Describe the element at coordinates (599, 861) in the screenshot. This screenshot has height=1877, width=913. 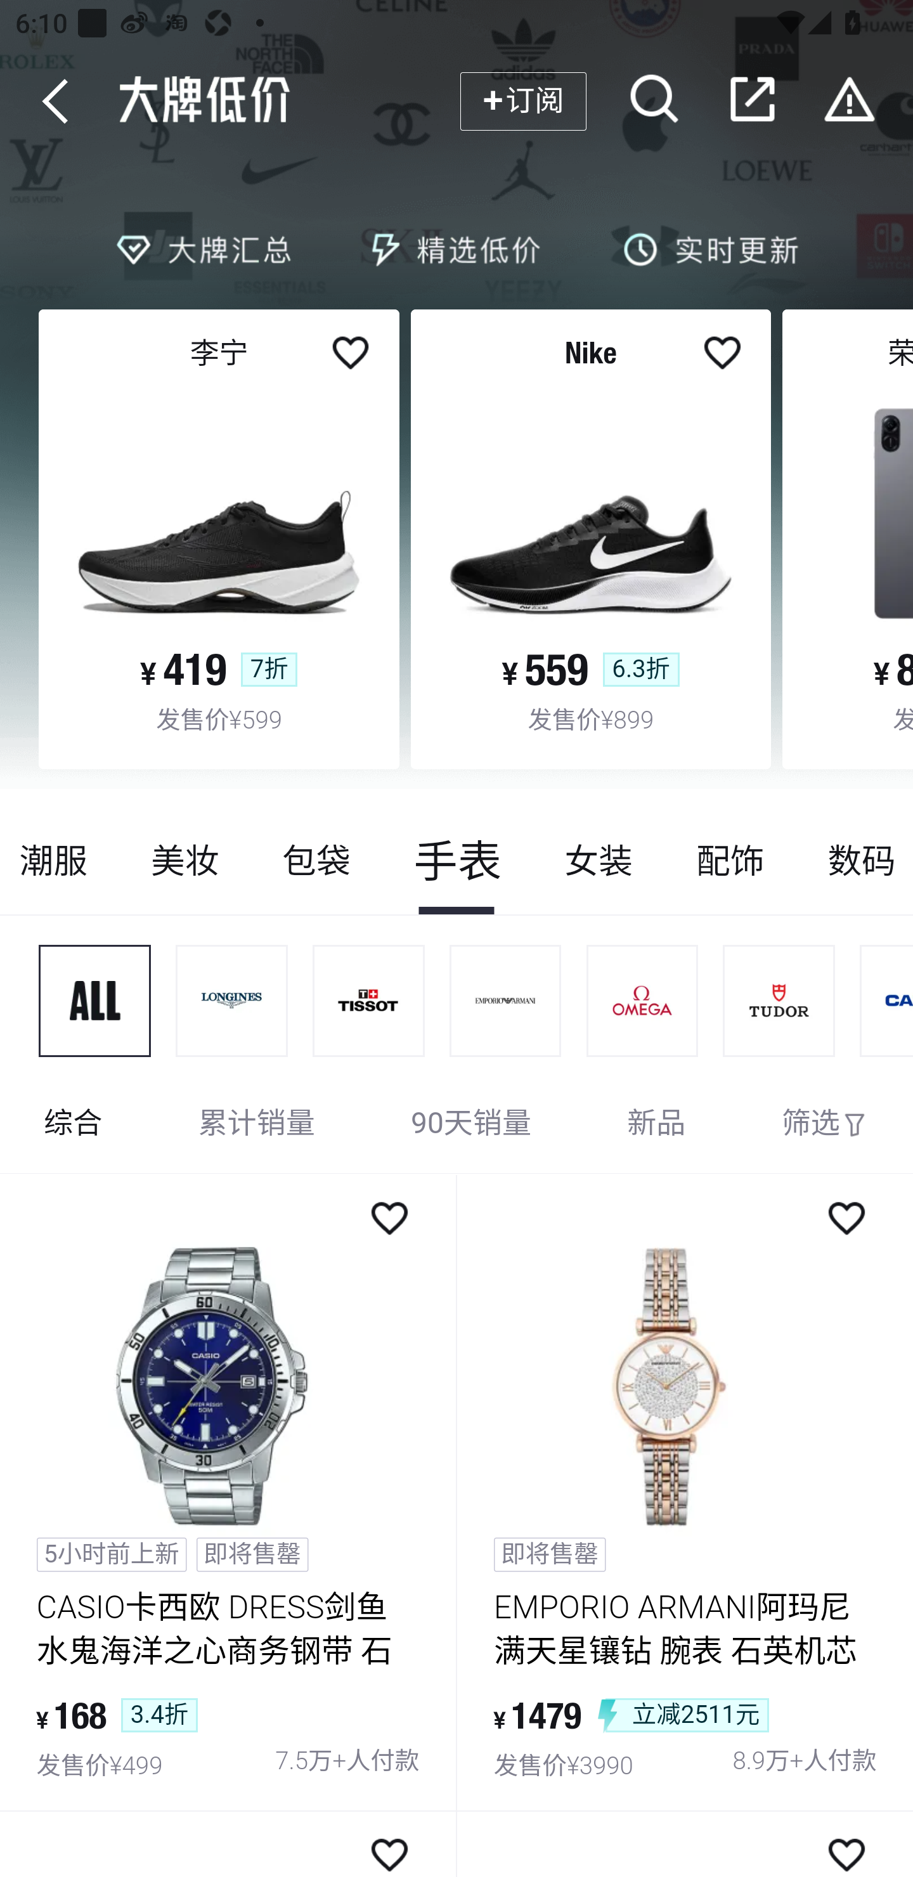
I see `女装` at that location.